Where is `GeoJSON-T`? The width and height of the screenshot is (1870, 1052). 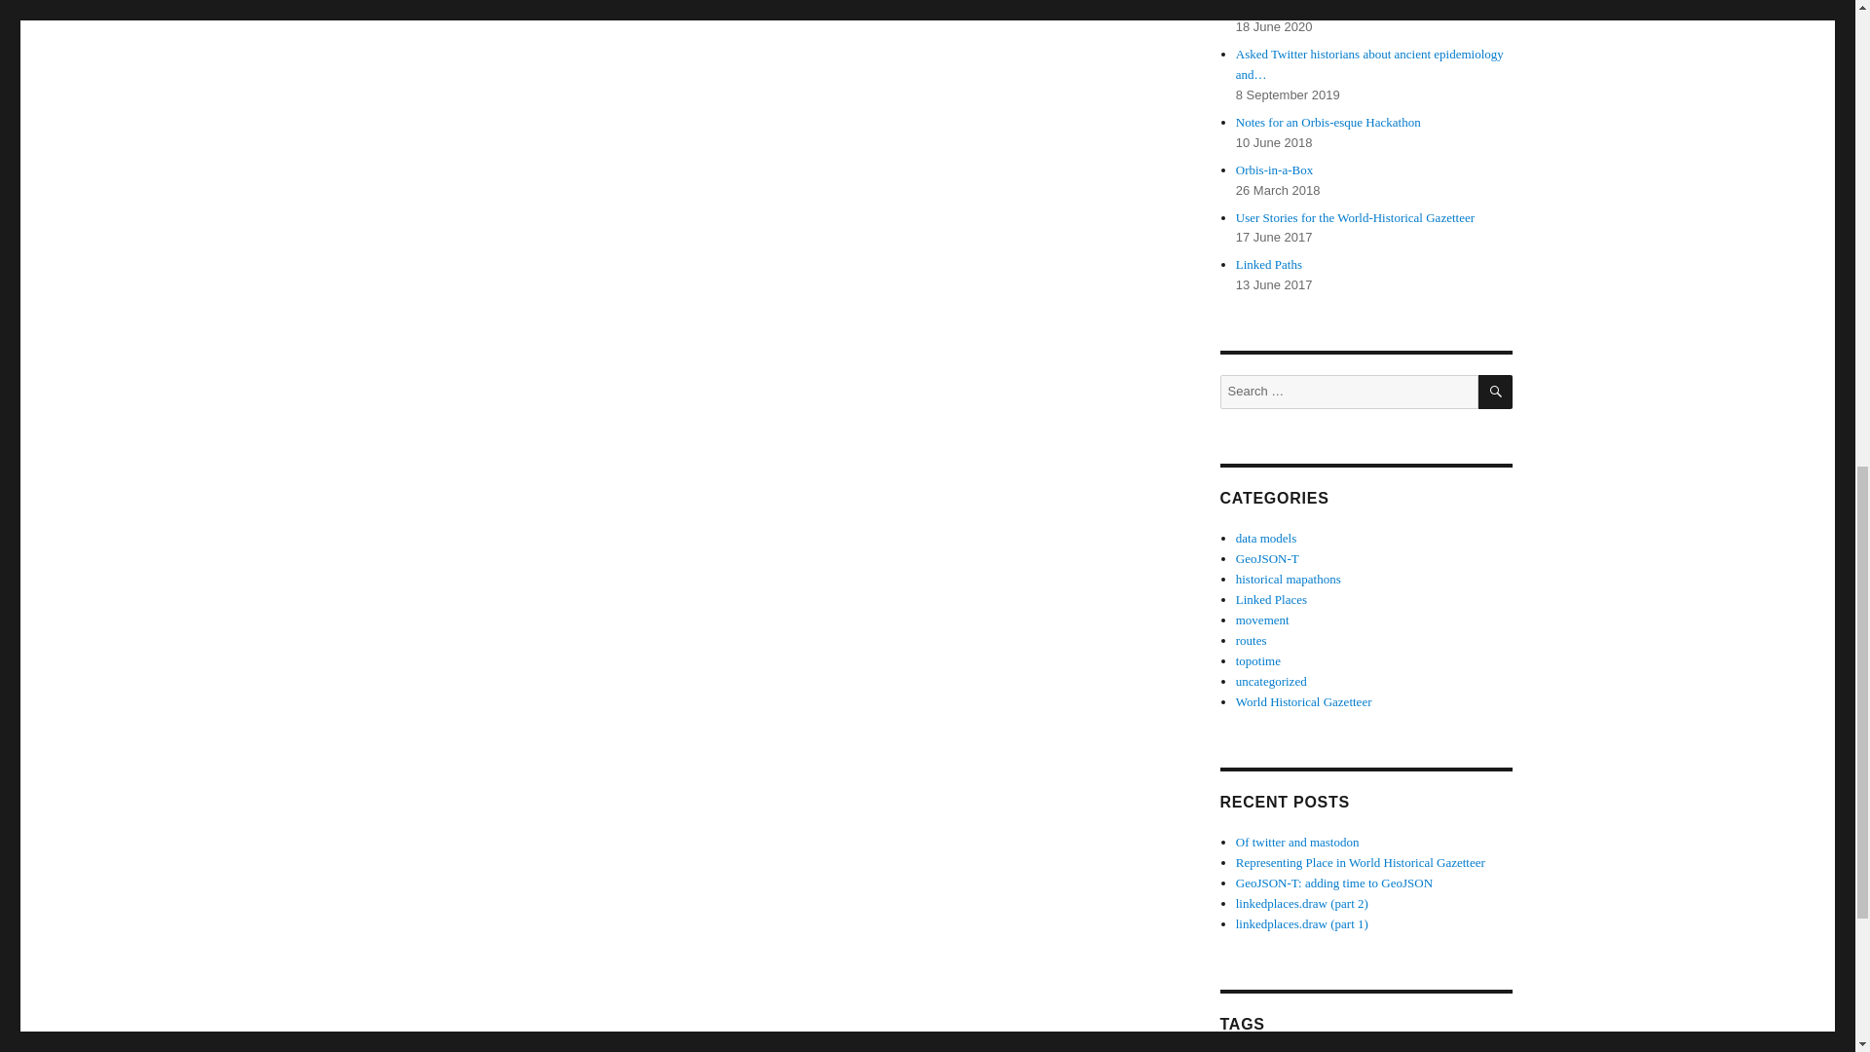 GeoJSON-T is located at coordinates (1268, 558).